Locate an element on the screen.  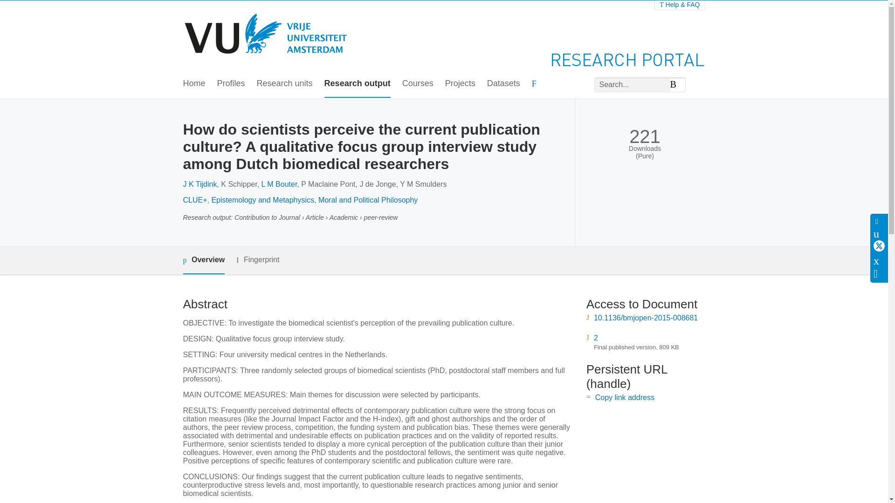
Profiles is located at coordinates (231, 84).